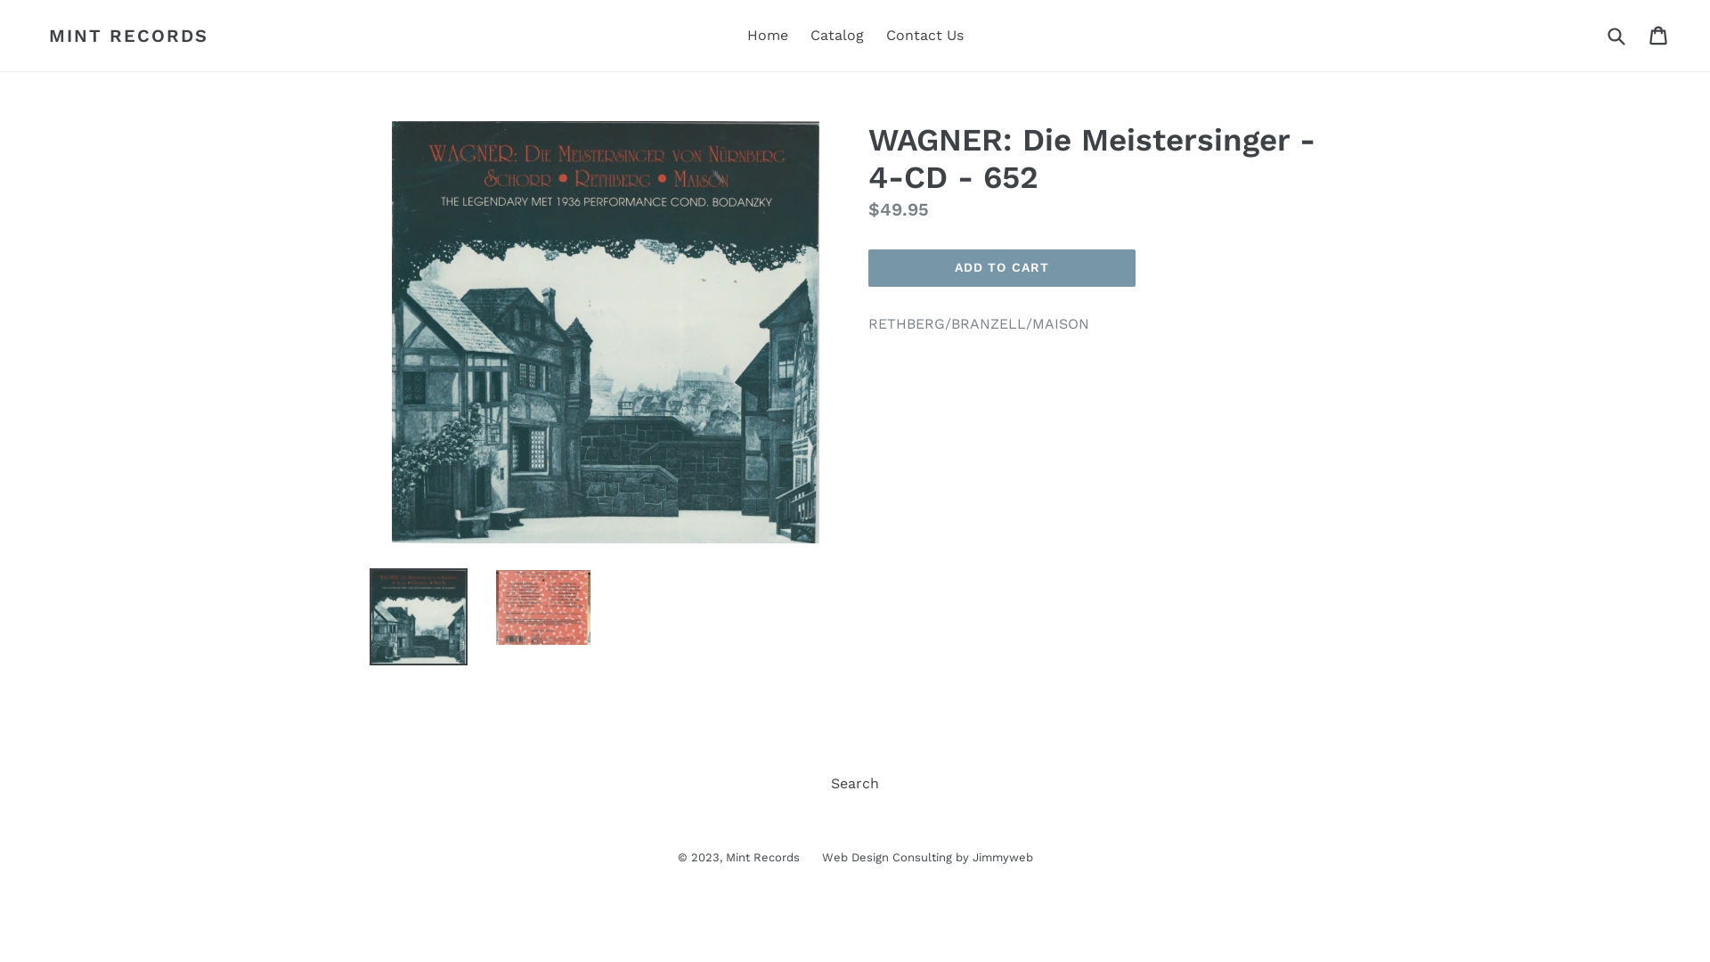  Describe the element at coordinates (1002, 268) in the screenshot. I see `ADD TO CART` at that location.